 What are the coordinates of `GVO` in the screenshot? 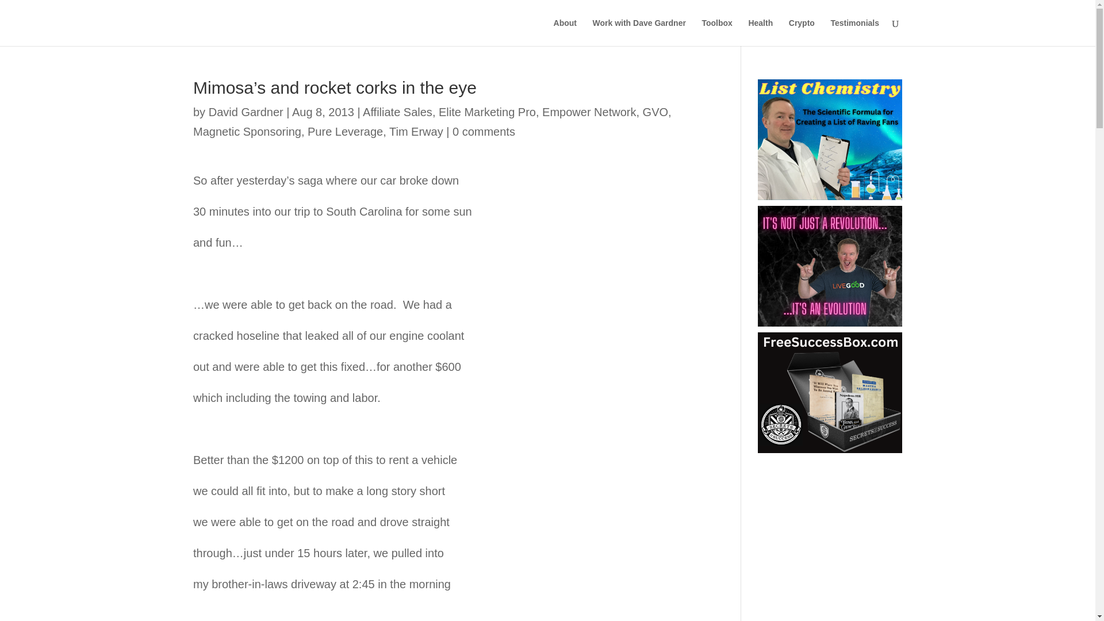 It's located at (655, 112).